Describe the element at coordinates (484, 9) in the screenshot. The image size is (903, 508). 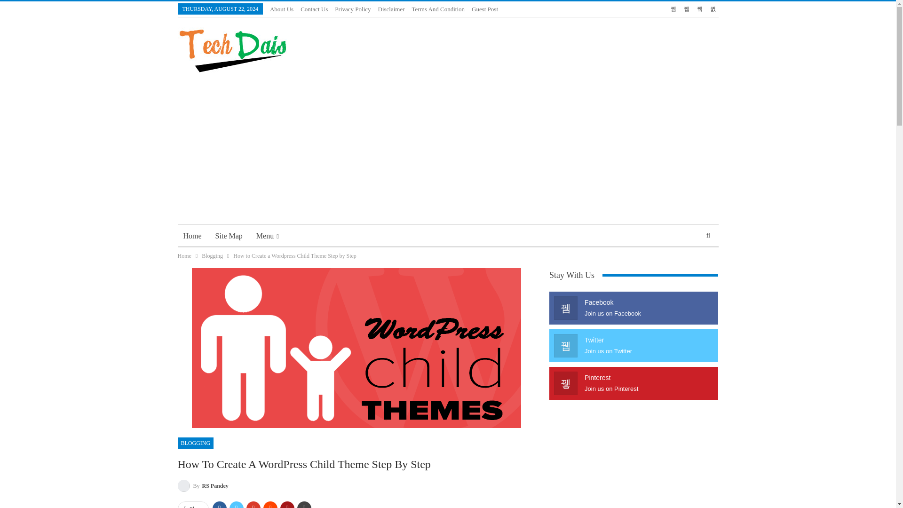
I see `Guest Post` at that location.